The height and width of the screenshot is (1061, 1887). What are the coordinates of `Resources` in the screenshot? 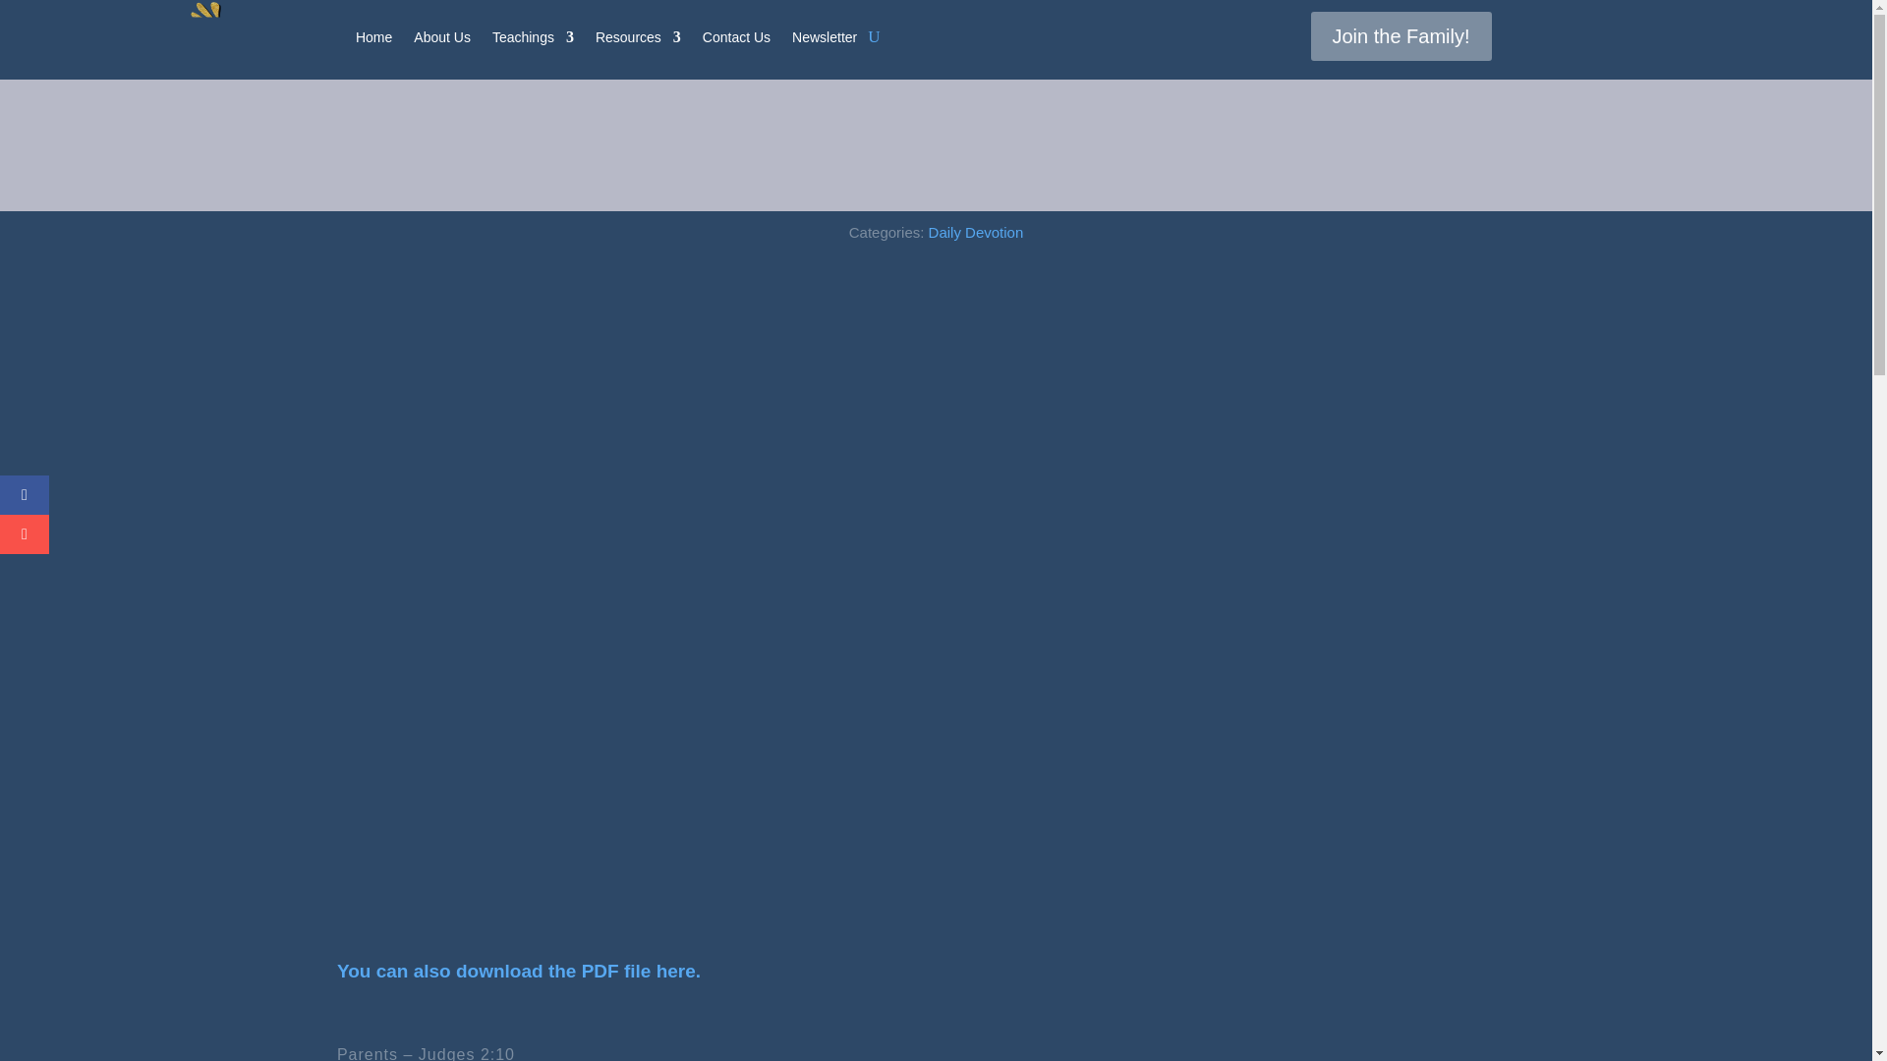 It's located at (639, 37).